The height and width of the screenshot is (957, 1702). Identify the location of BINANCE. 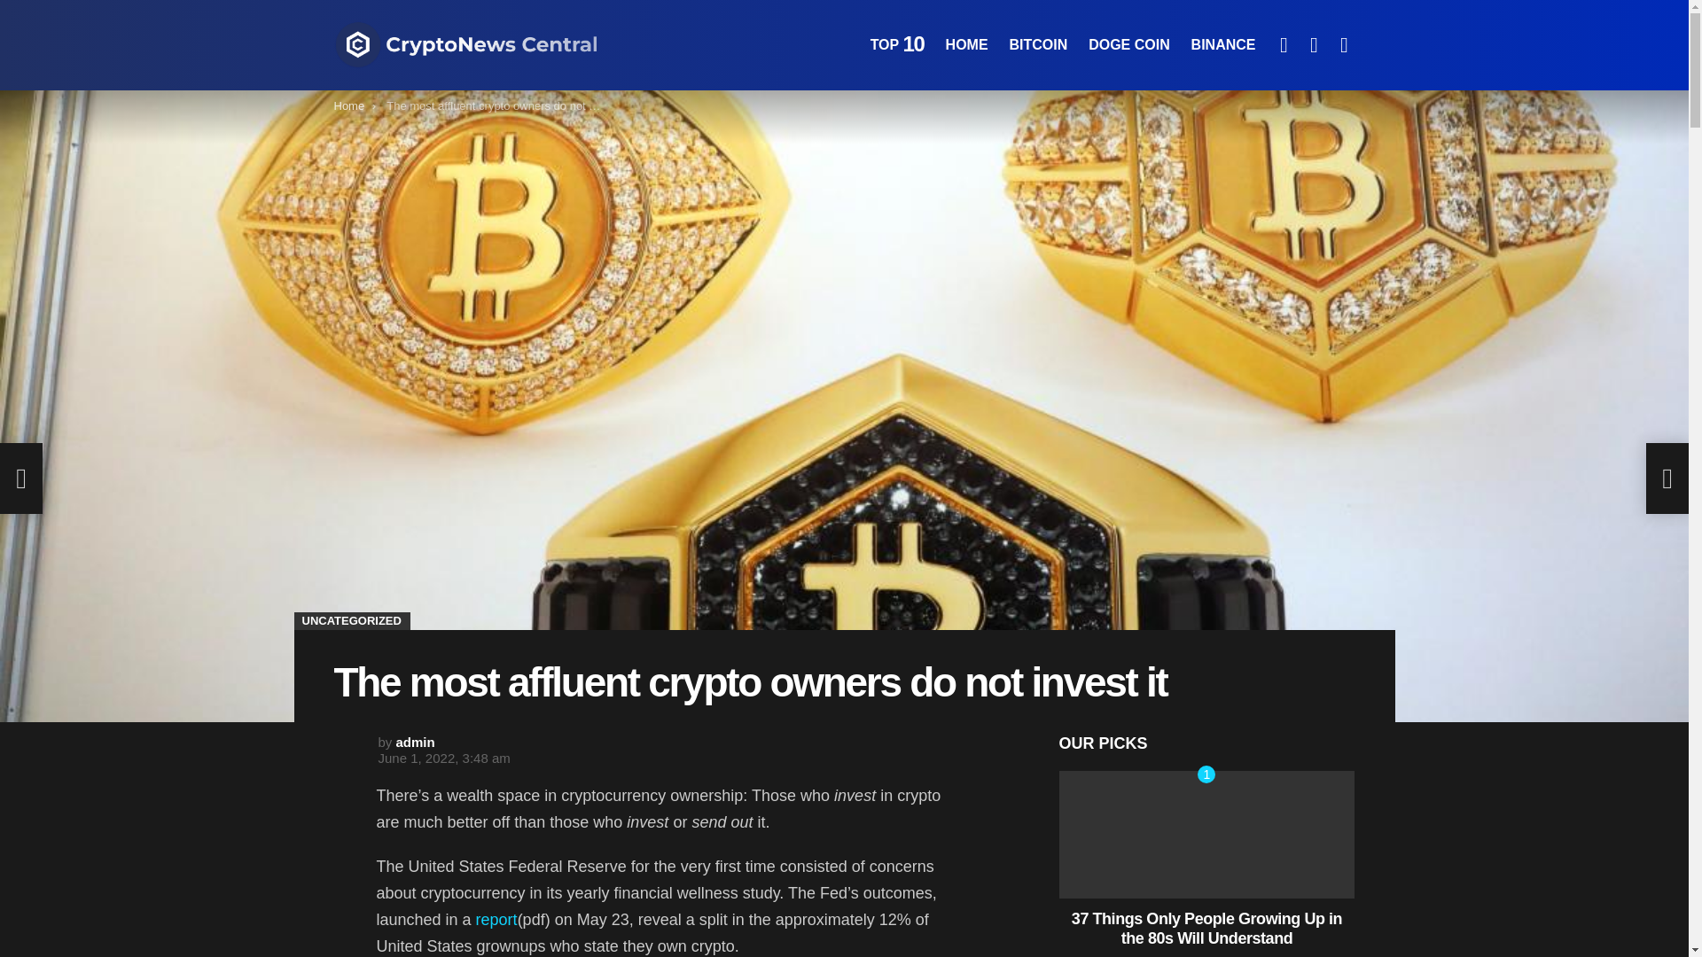
(1223, 44).